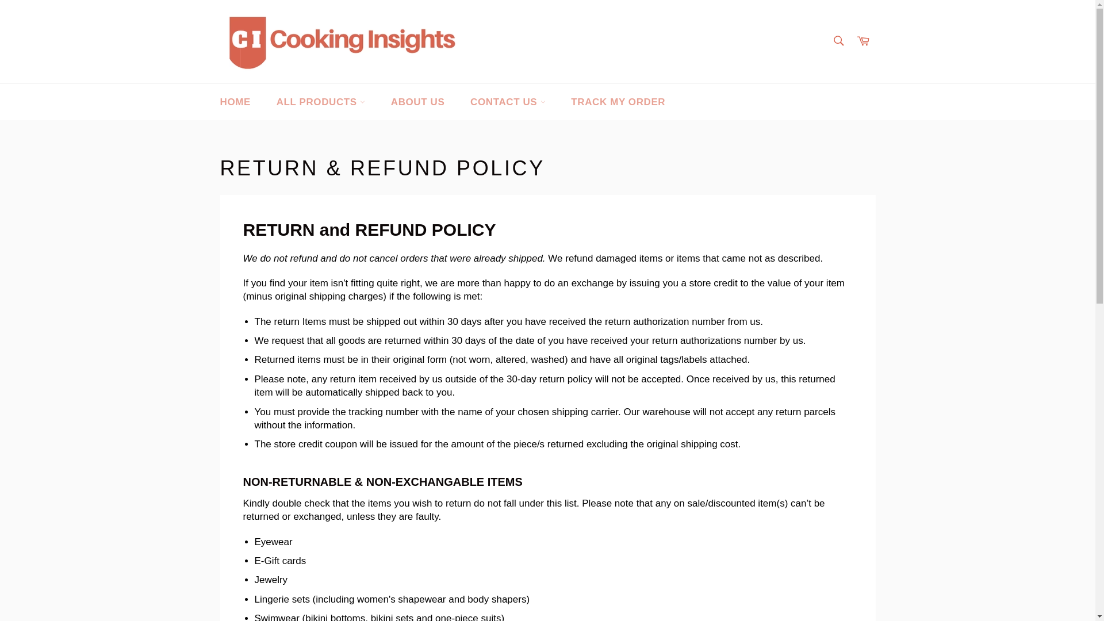 This screenshot has width=1104, height=621. Describe the element at coordinates (320, 102) in the screenshot. I see `ALL PRODUCTS` at that location.